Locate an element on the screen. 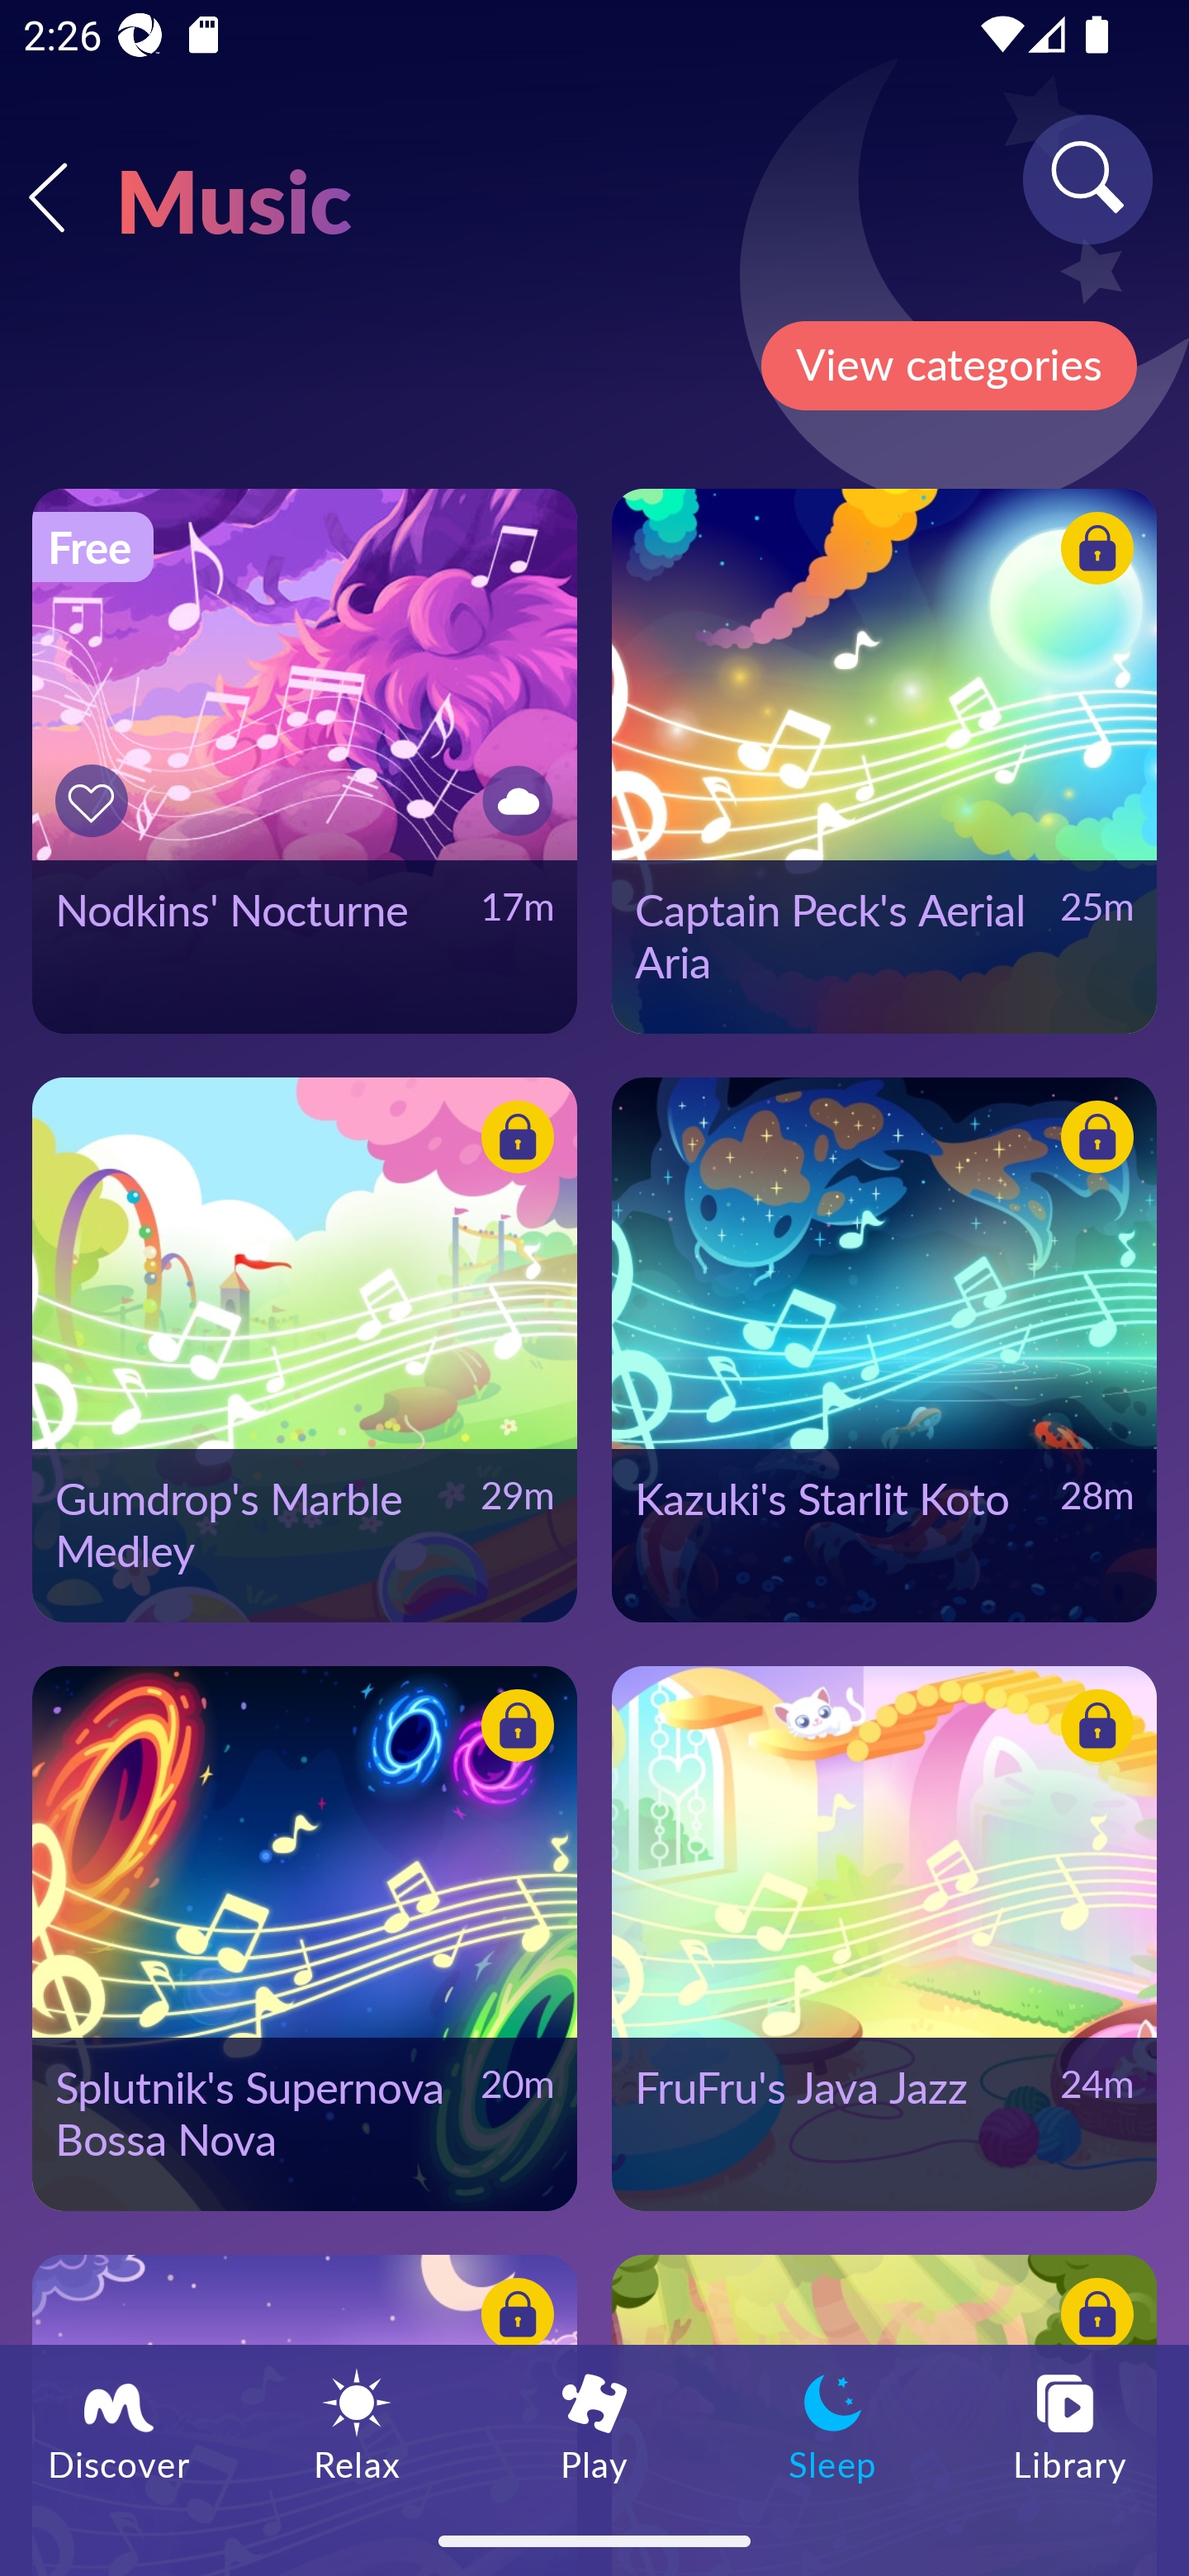  Button is located at coordinates (512, 2318).